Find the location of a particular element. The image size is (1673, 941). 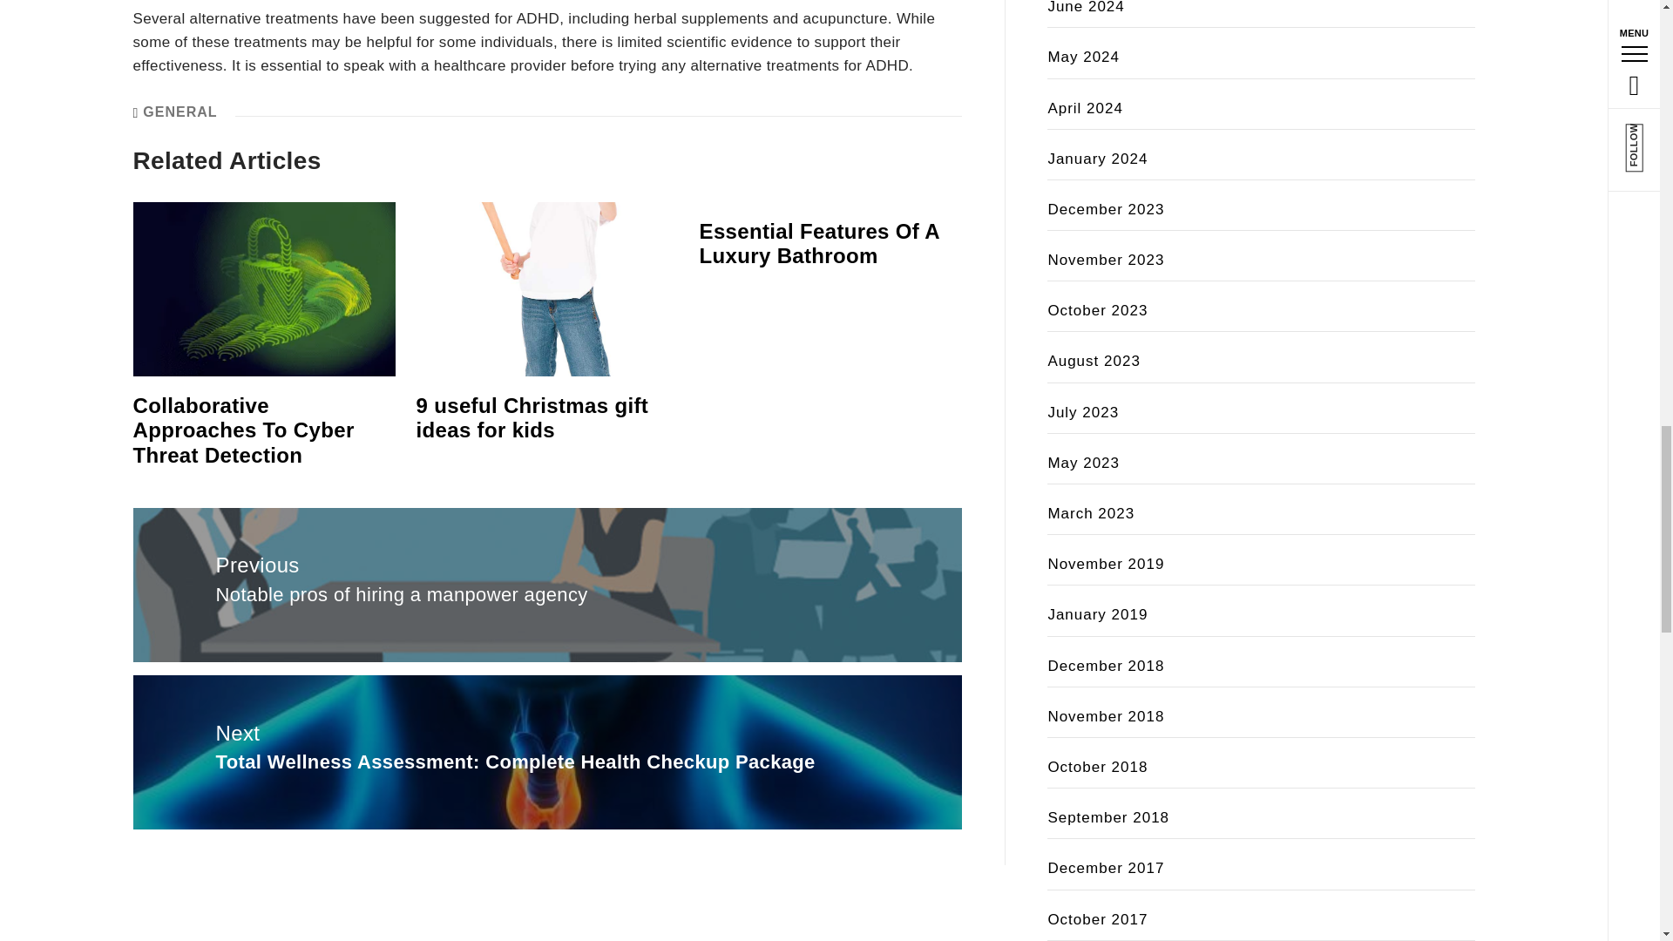

Essential Features Of A Luxury Bathroom is located at coordinates (819, 243).